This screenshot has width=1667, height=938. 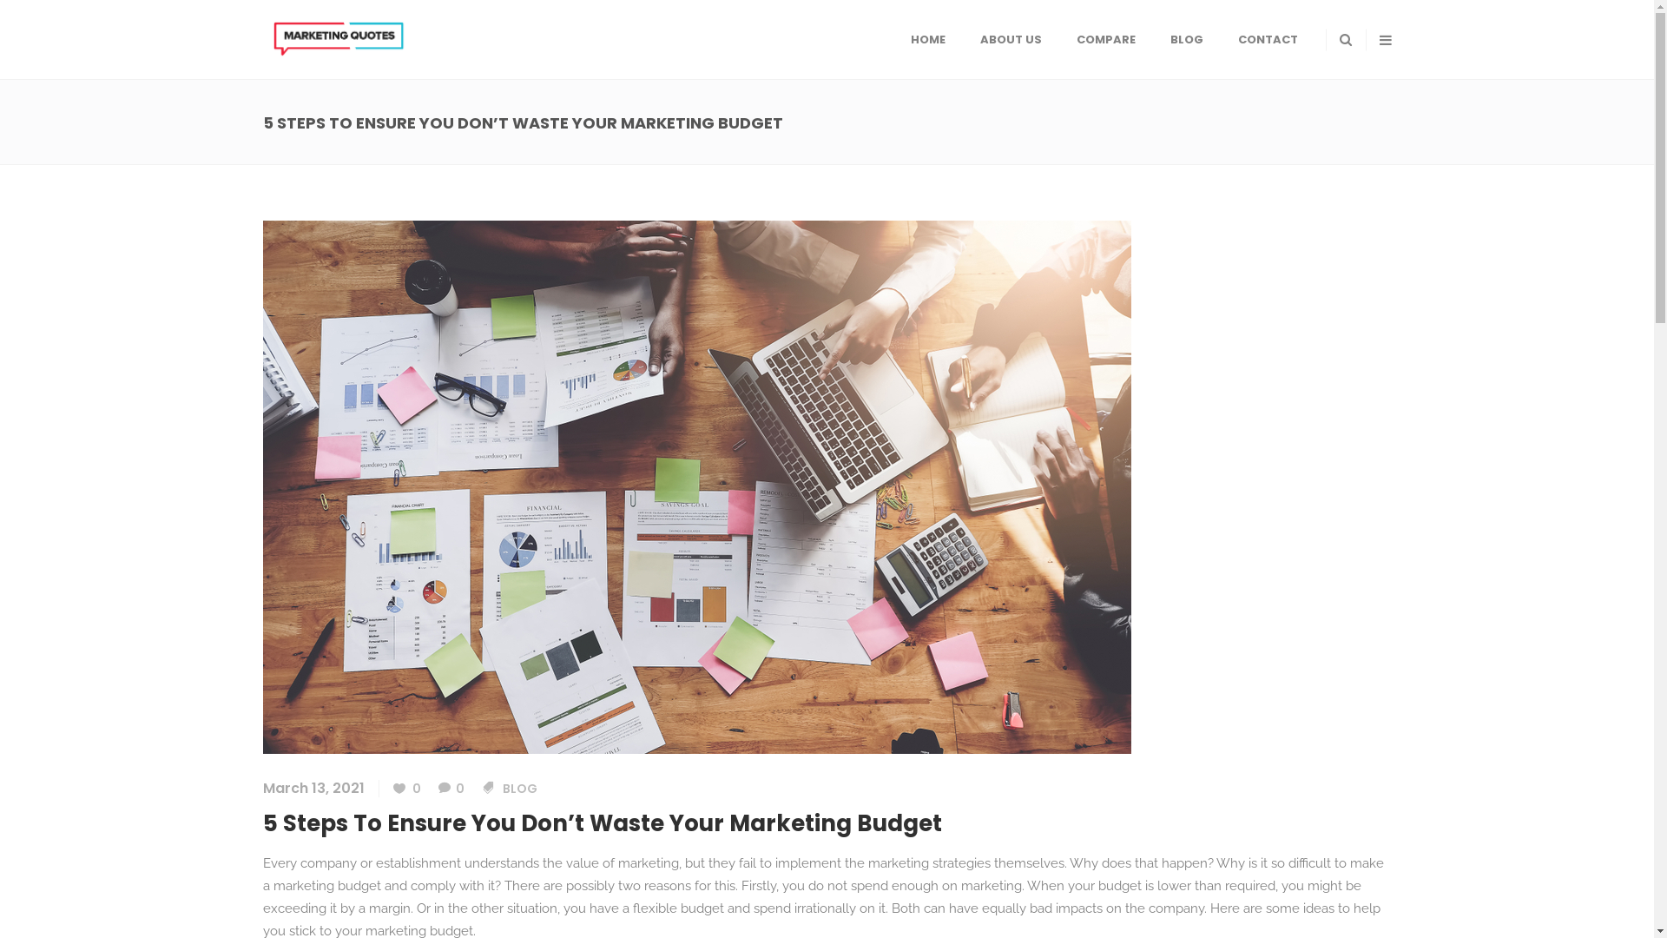 What do you see at coordinates (451, 789) in the screenshot?
I see `0` at bounding box center [451, 789].